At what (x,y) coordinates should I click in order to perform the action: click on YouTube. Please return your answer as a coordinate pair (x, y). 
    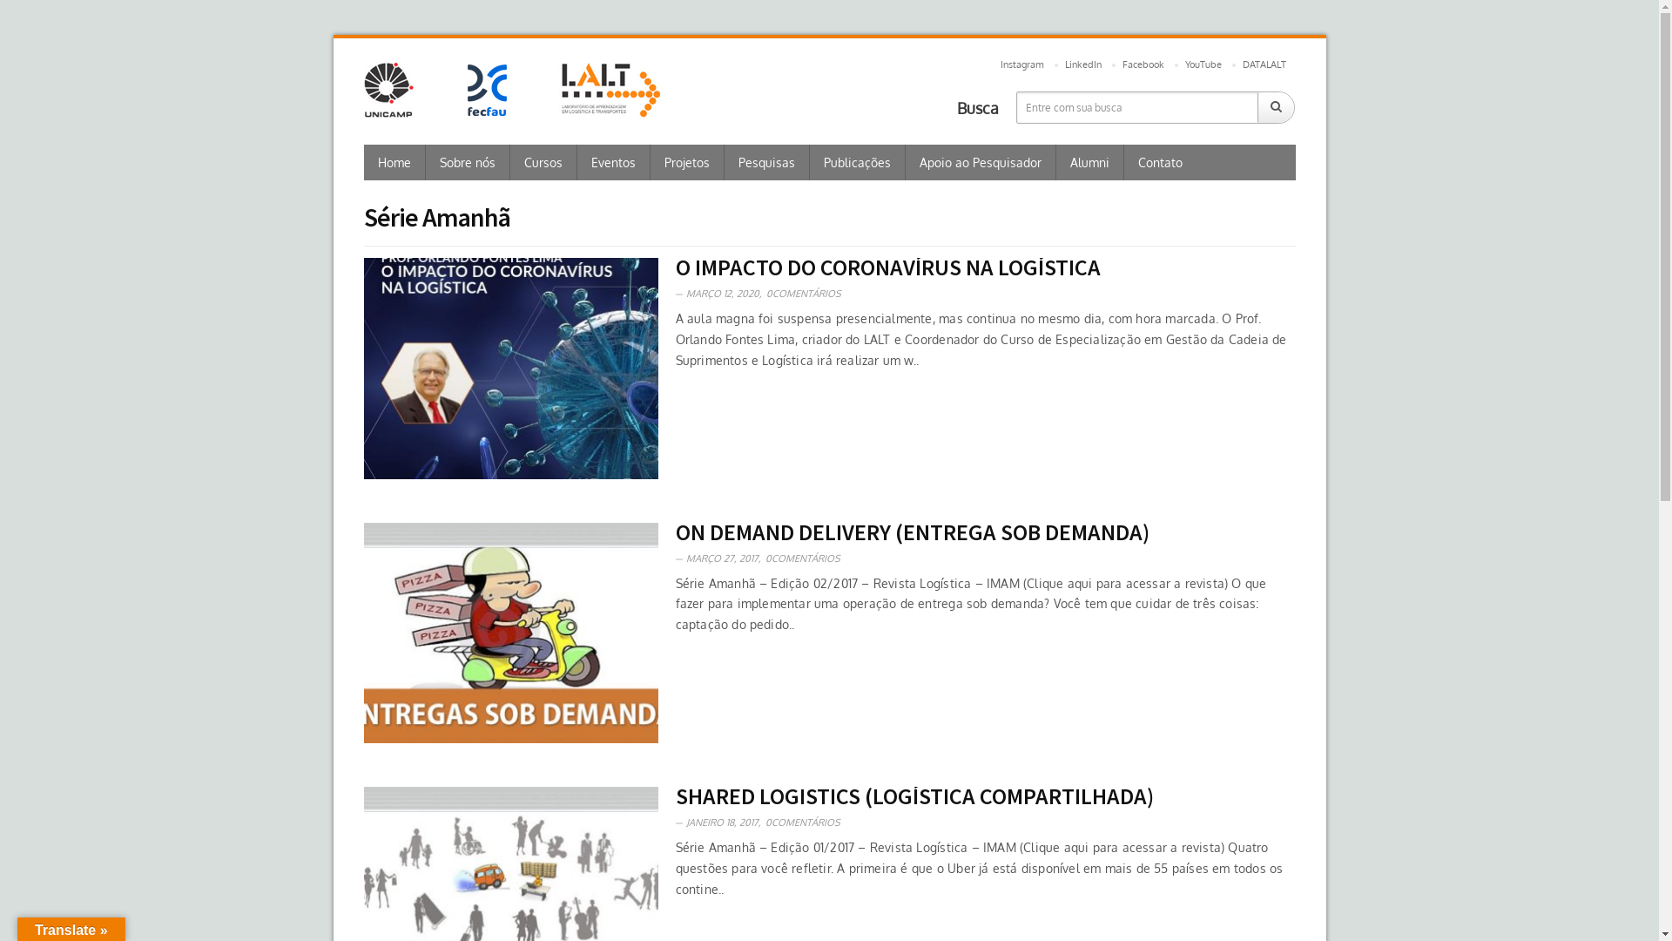
    Looking at the image, I should click on (1203, 66).